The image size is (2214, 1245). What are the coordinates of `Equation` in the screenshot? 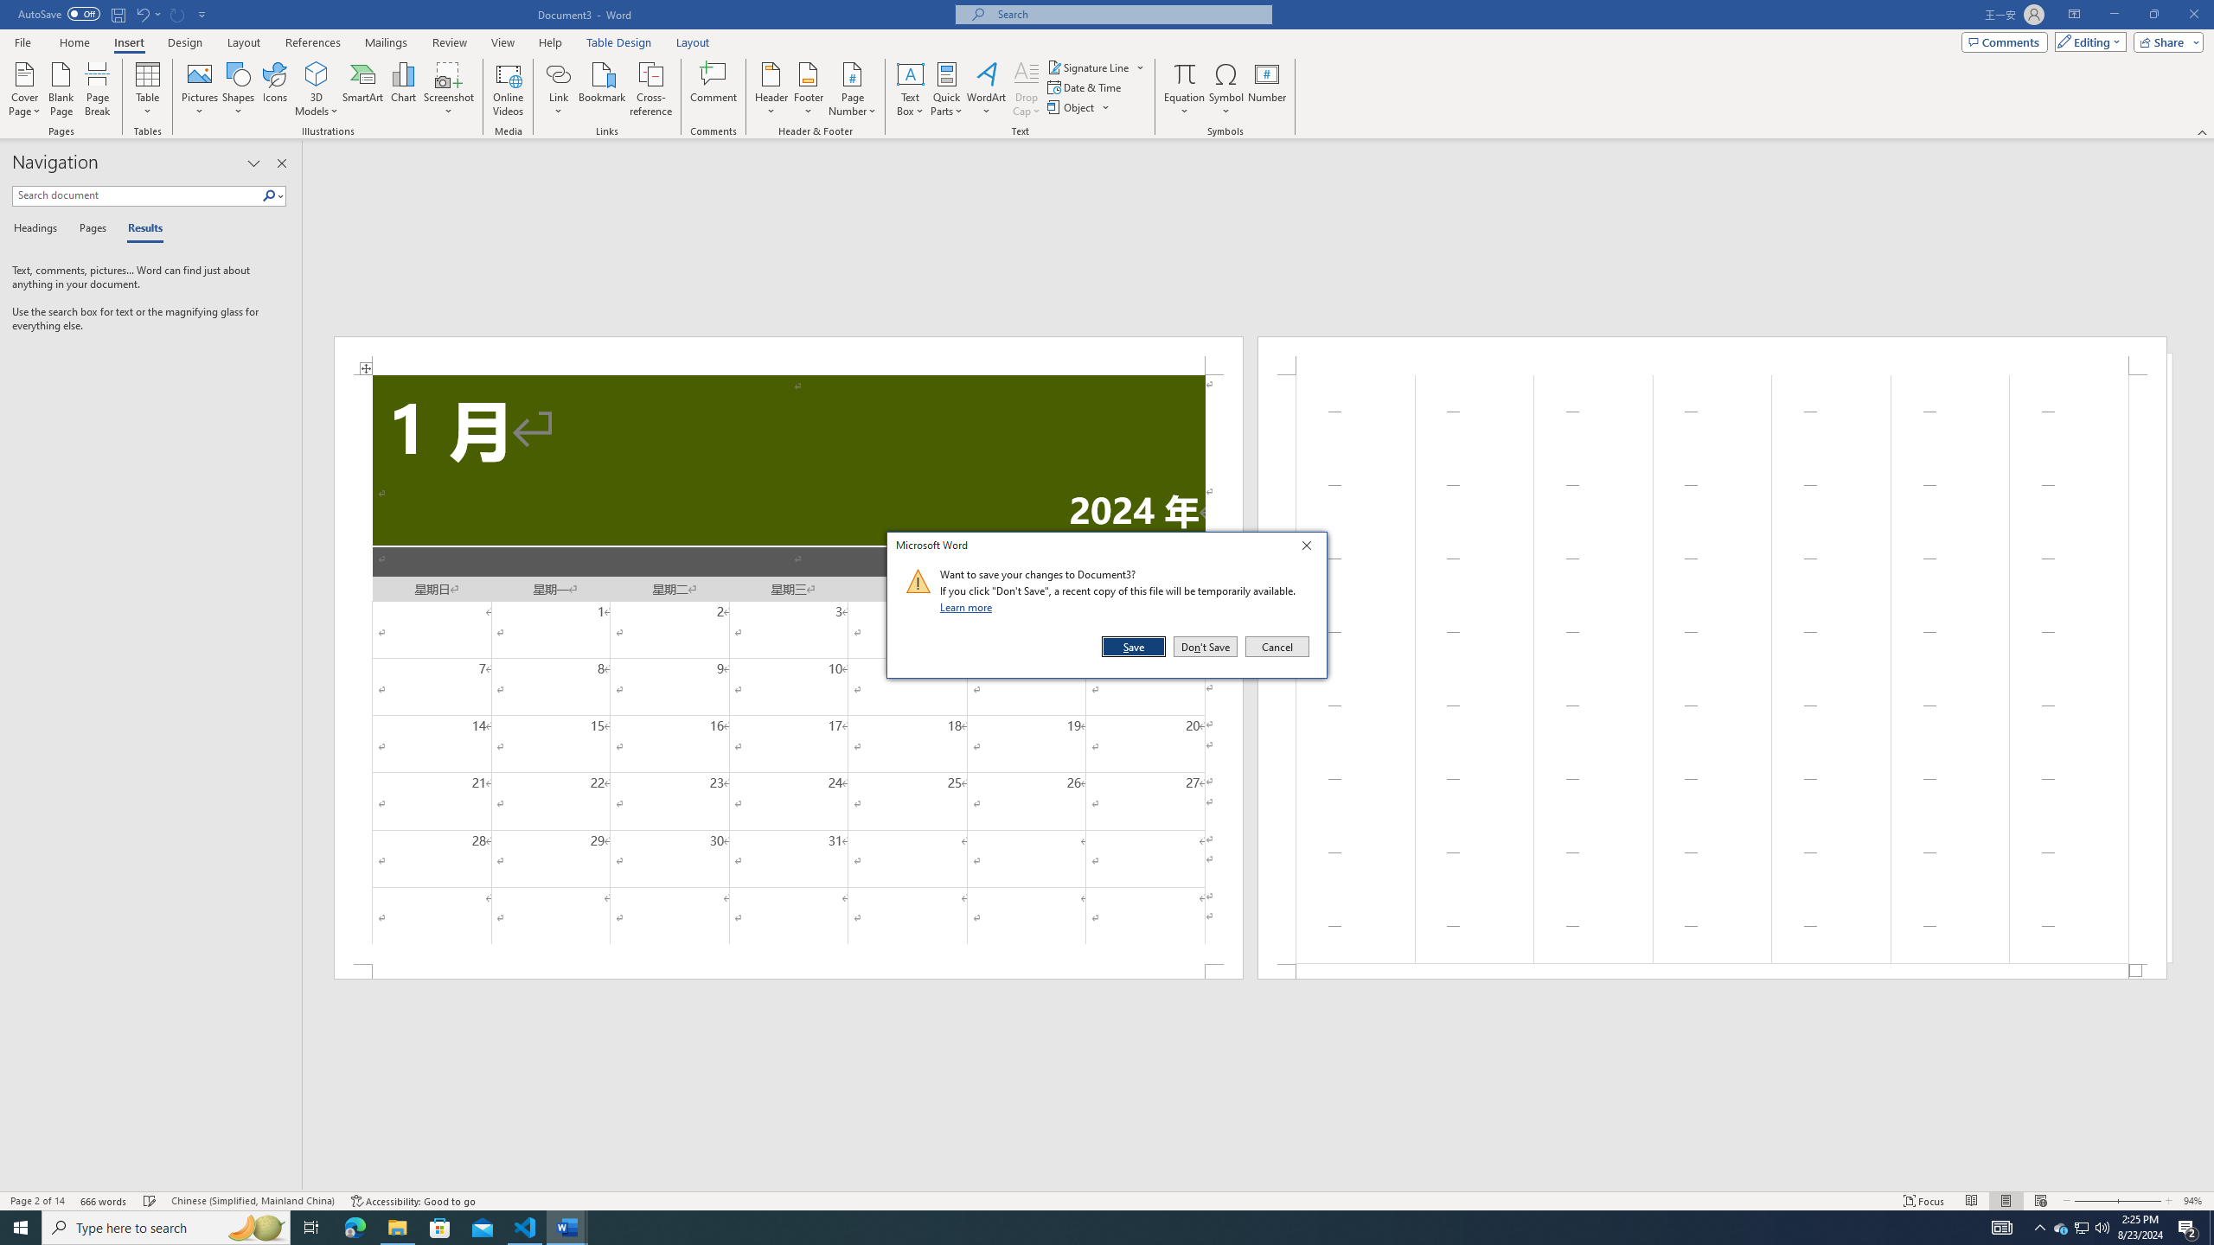 It's located at (1185, 73).